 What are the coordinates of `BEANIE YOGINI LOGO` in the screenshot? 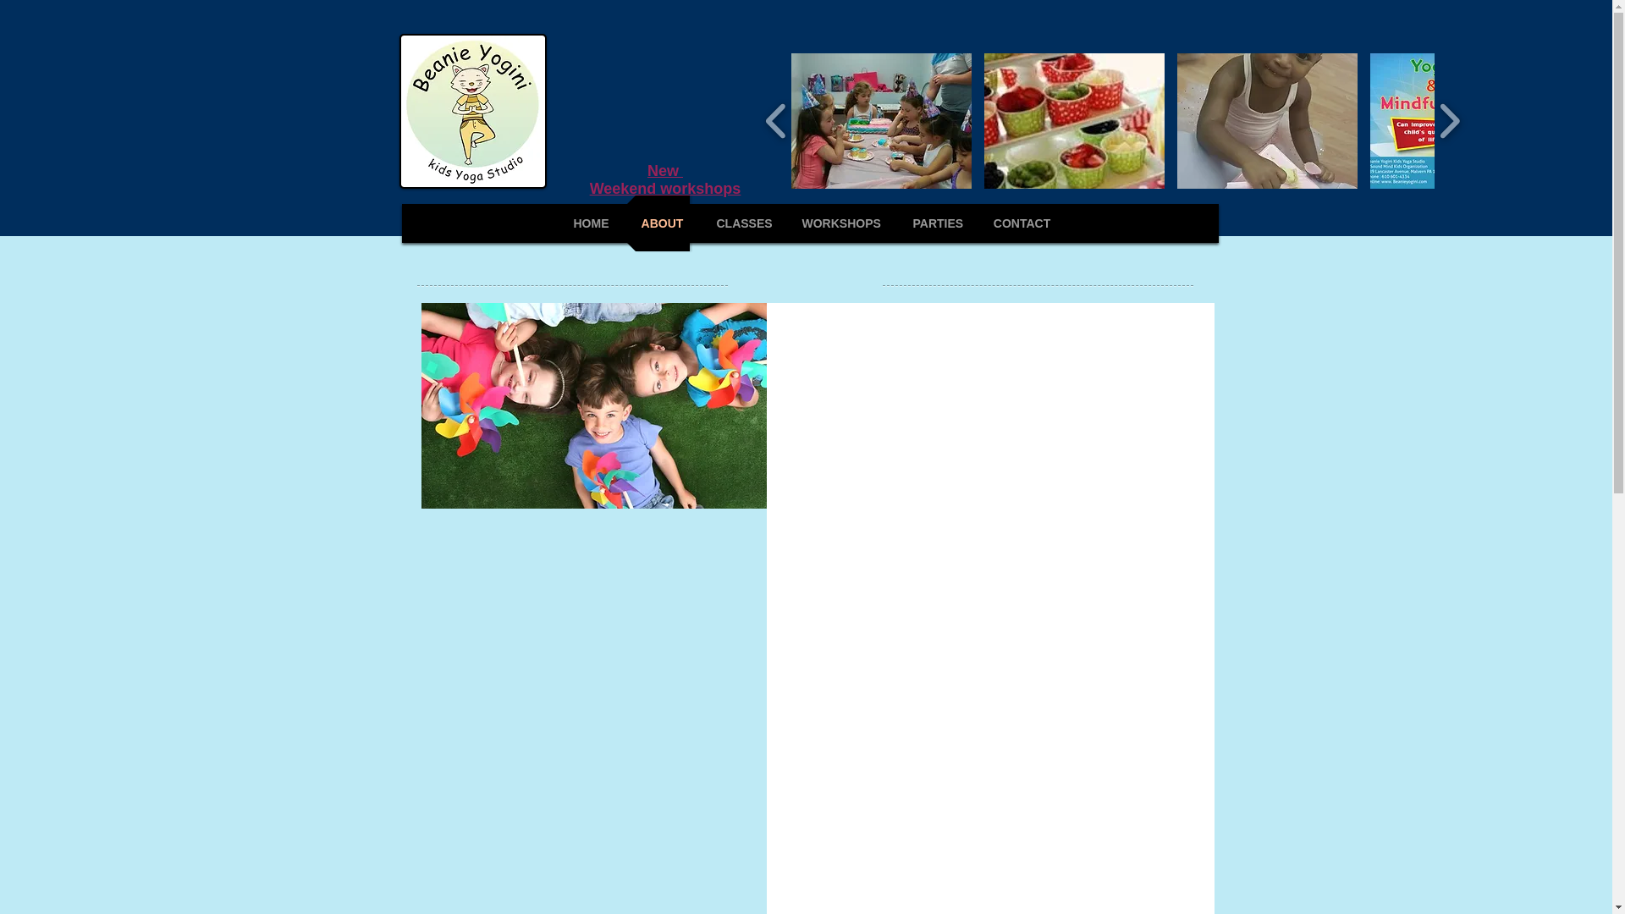 It's located at (472, 110).